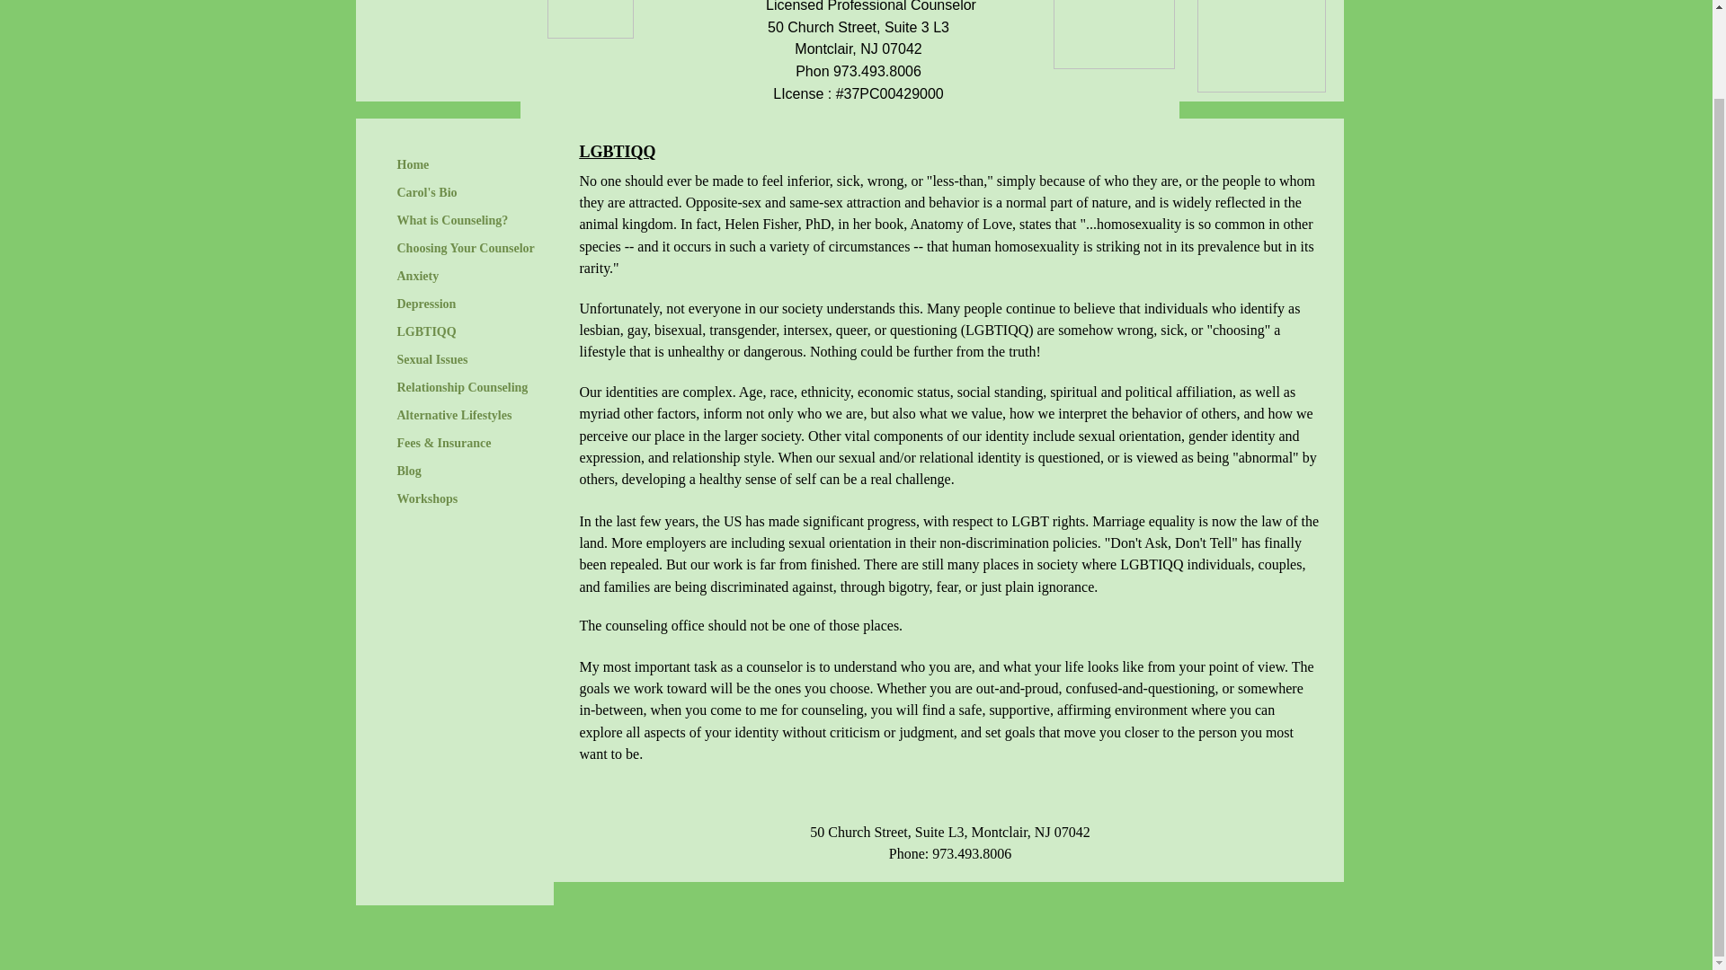 This screenshot has width=1726, height=970. What do you see at coordinates (466, 248) in the screenshot?
I see `Choosing Your Counselor` at bounding box center [466, 248].